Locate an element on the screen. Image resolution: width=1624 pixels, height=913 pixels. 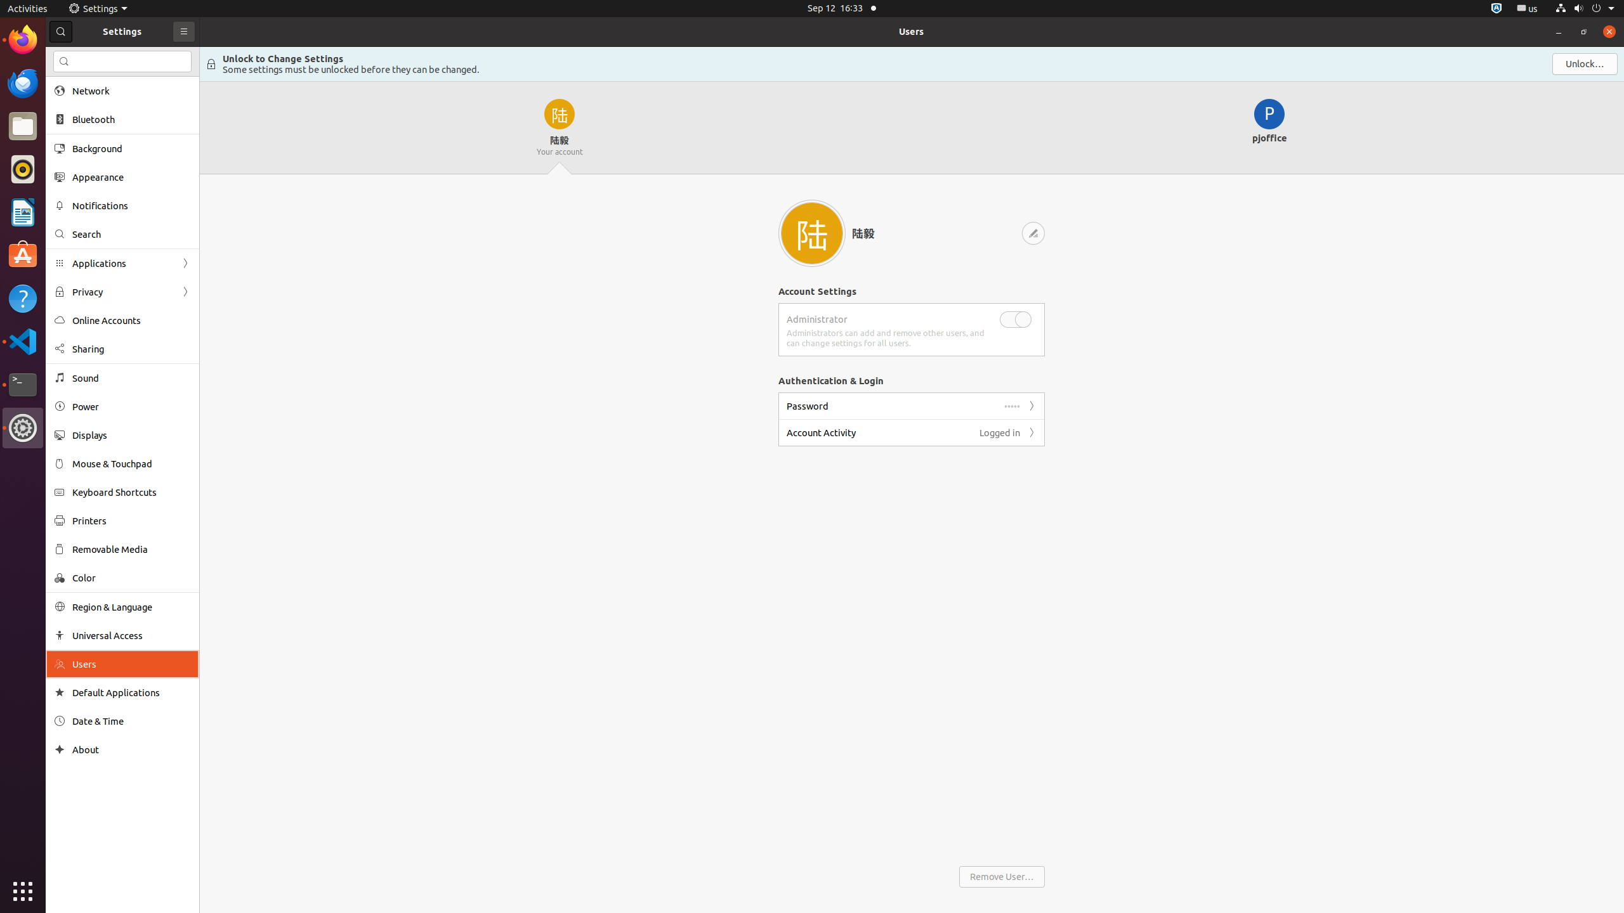
Some settings must be unlocked before they can be changed. is located at coordinates (351, 70).